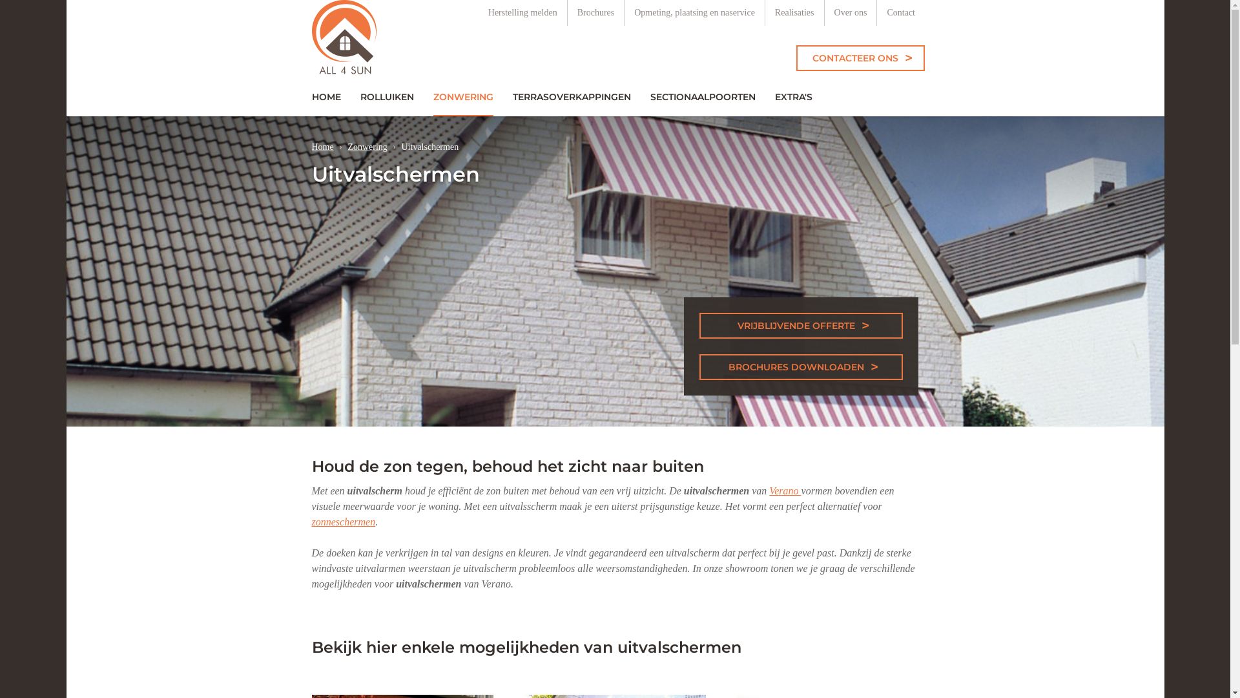 The width and height of the screenshot is (1240, 698). I want to click on zonneschermen, so click(344, 522).